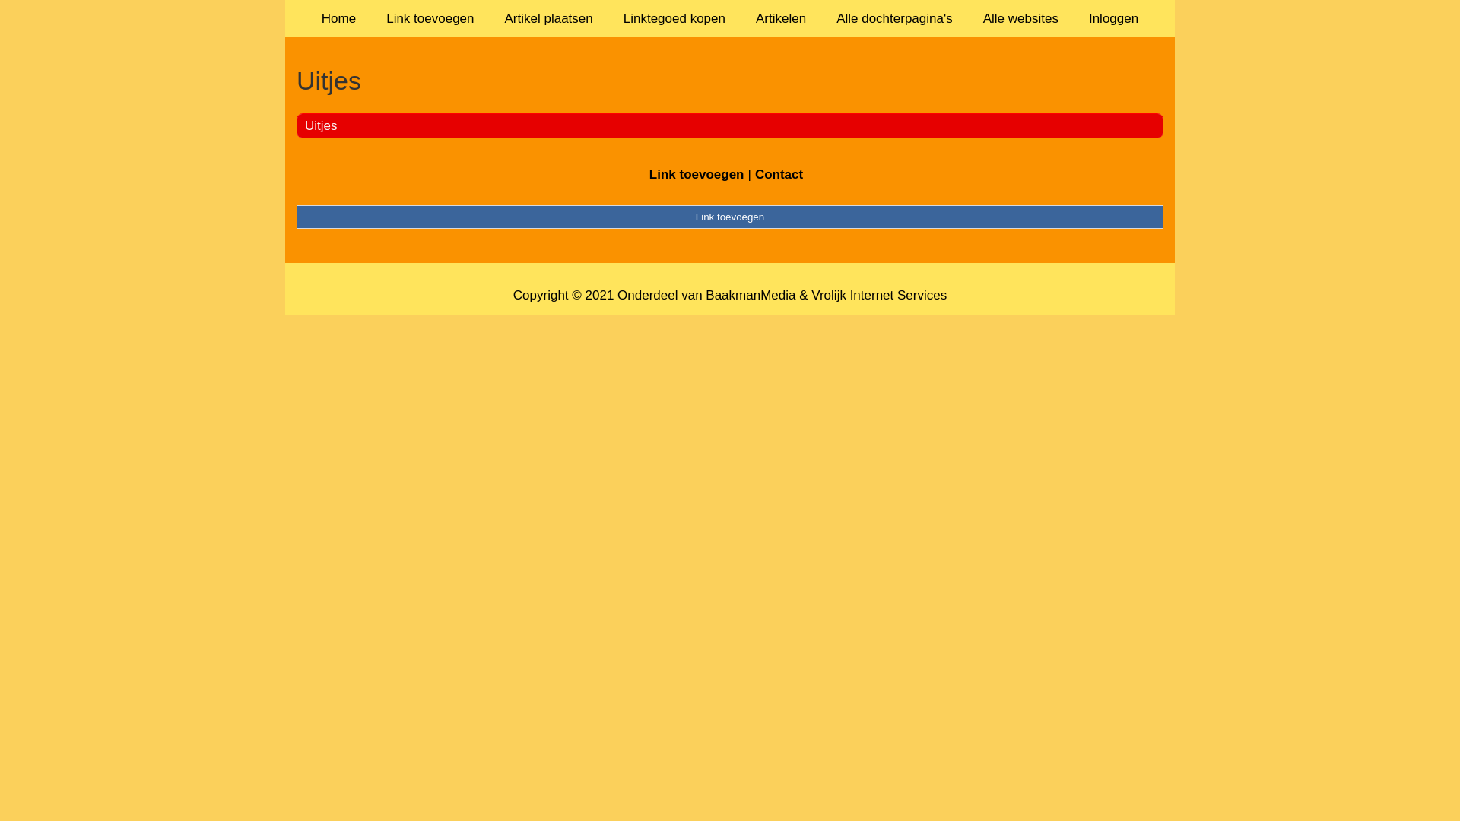 Image resolution: width=1460 pixels, height=821 pixels. What do you see at coordinates (549, 18) in the screenshot?
I see `Artikel plaatsen` at bounding box center [549, 18].